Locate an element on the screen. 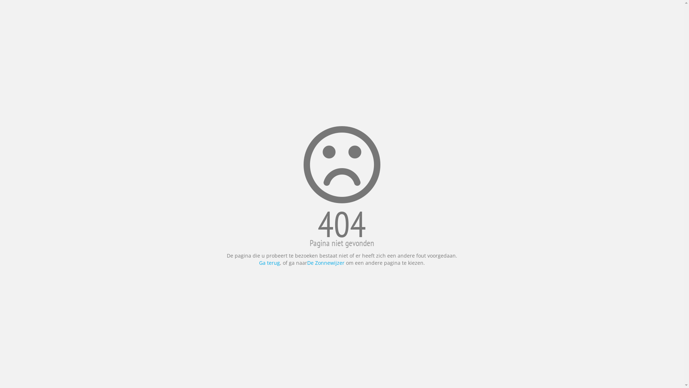 The width and height of the screenshot is (689, 388). De Zonnewijzer is located at coordinates (327, 263).